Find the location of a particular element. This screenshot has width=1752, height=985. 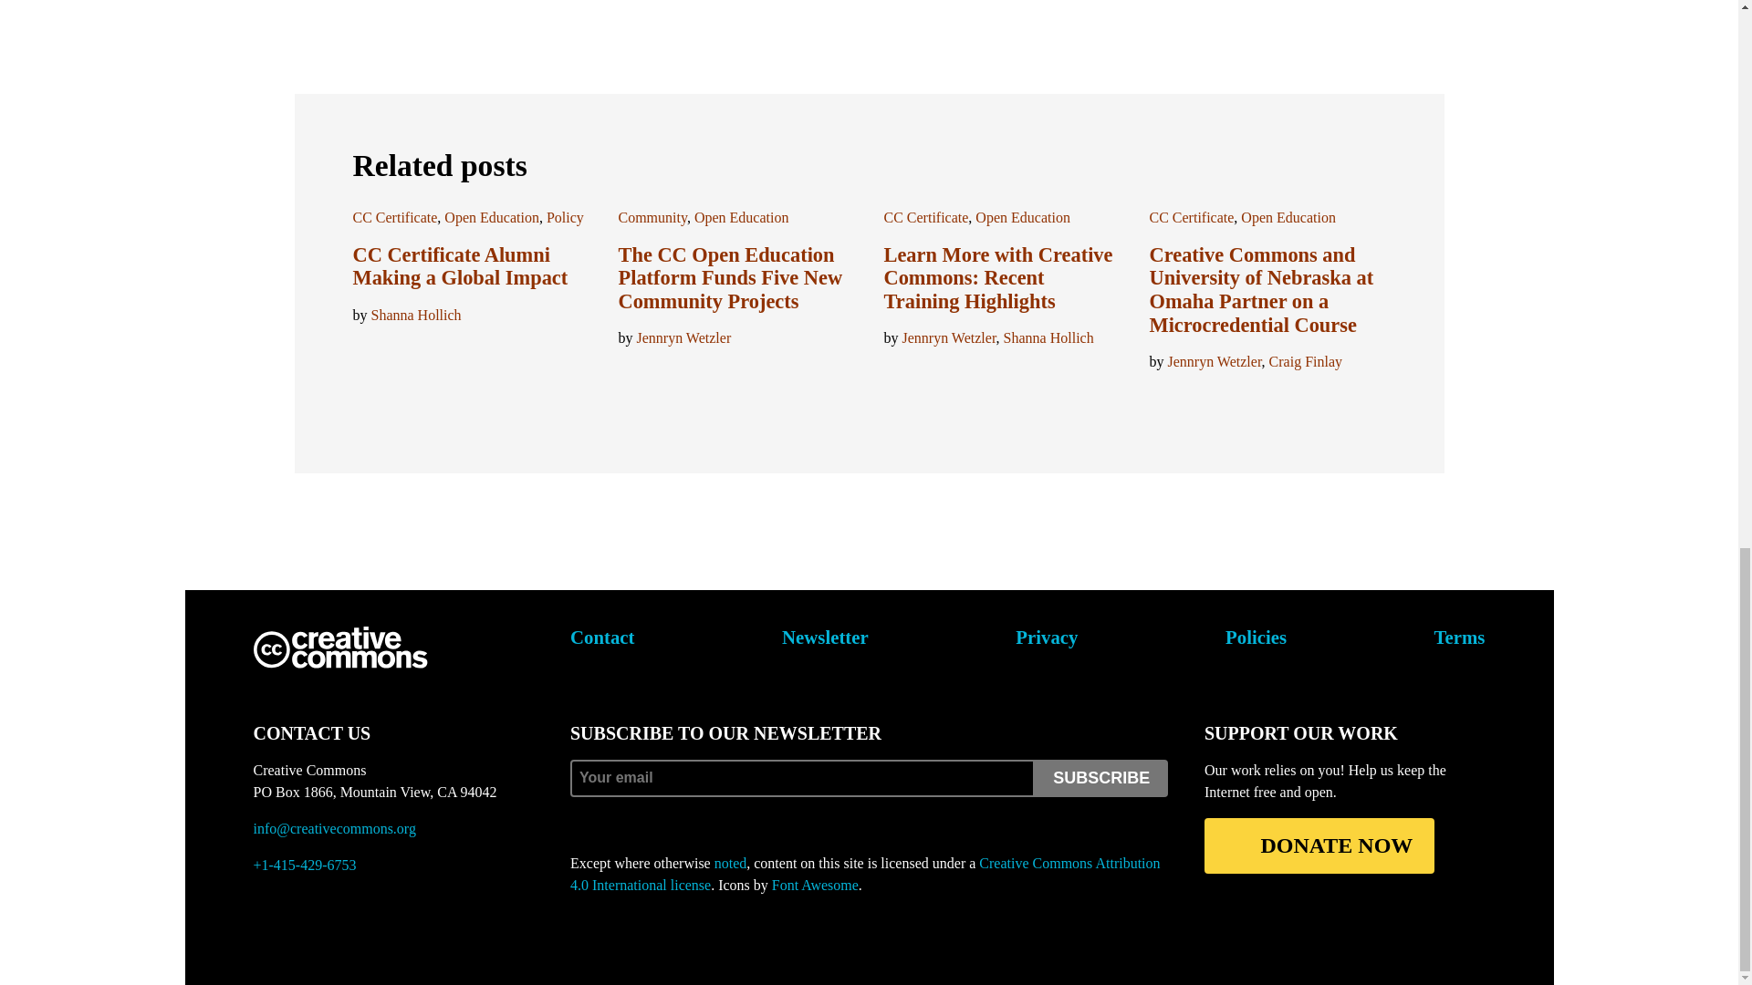

Community is located at coordinates (652, 217).